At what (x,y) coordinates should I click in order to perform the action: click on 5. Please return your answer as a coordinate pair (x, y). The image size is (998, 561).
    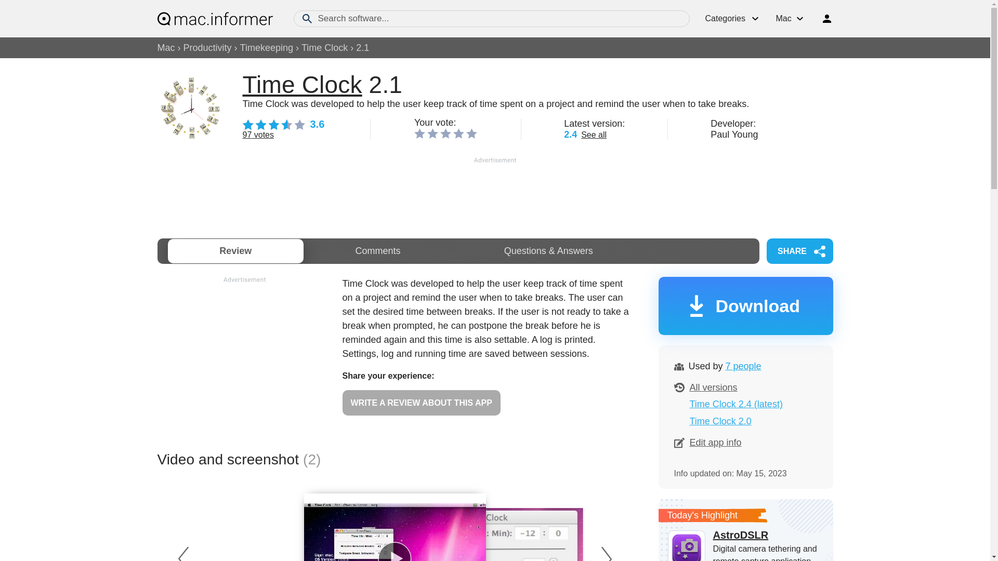
    Looking at the image, I should click on (471, 133).